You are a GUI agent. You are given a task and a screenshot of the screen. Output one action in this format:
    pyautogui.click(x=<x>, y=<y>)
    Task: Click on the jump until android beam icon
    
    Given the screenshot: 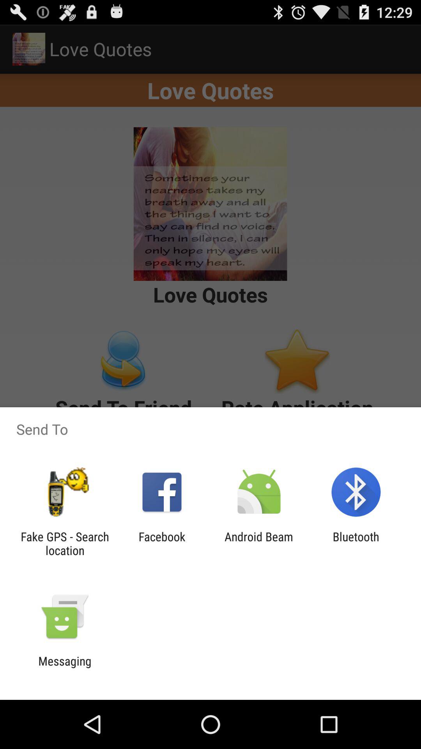 What is the action you would take?
    pyautogui.click(x=259, y=543)
    